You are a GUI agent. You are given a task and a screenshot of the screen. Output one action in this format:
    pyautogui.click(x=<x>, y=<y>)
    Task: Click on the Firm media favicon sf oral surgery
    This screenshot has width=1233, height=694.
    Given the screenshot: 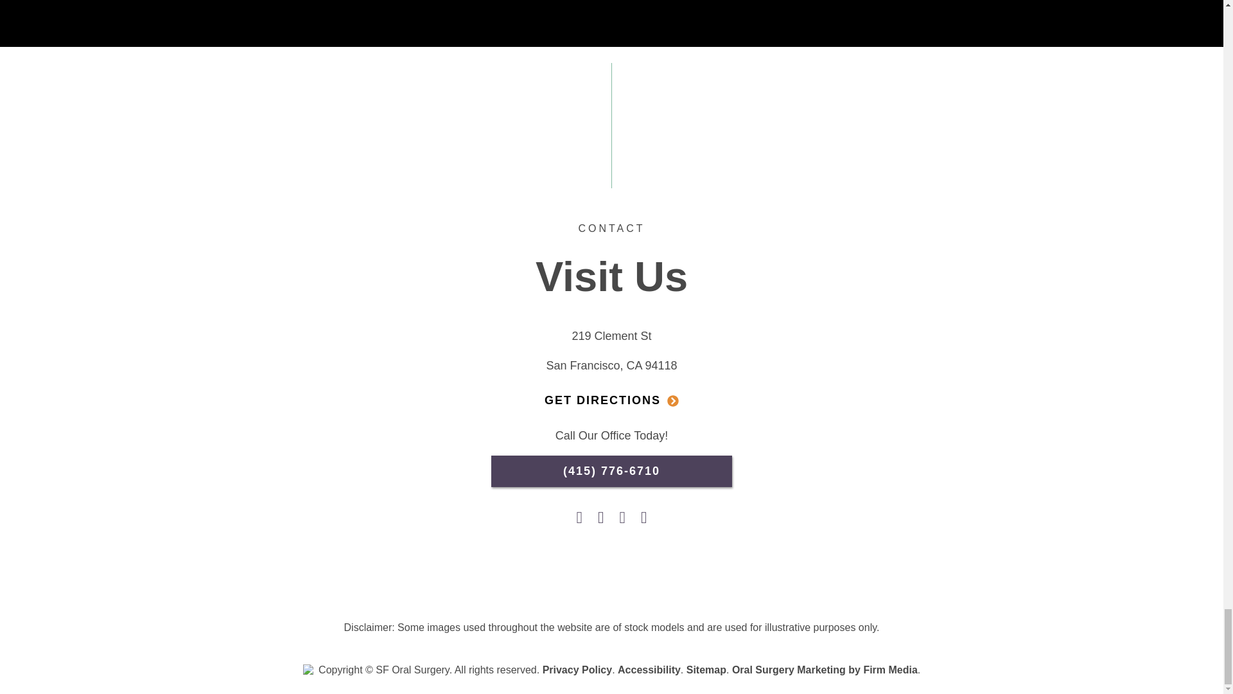 What is the action you would take?
    pyautogui.click(x=310, y=671)
    